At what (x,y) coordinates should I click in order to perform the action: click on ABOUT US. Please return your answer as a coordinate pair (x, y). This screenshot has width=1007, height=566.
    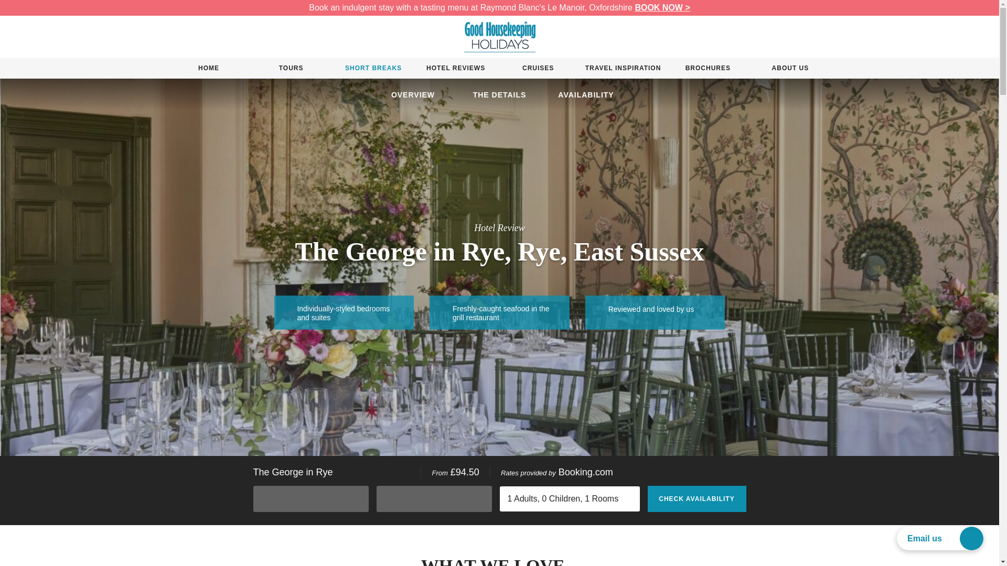
    Looking at the image, I should click on (790, 68).